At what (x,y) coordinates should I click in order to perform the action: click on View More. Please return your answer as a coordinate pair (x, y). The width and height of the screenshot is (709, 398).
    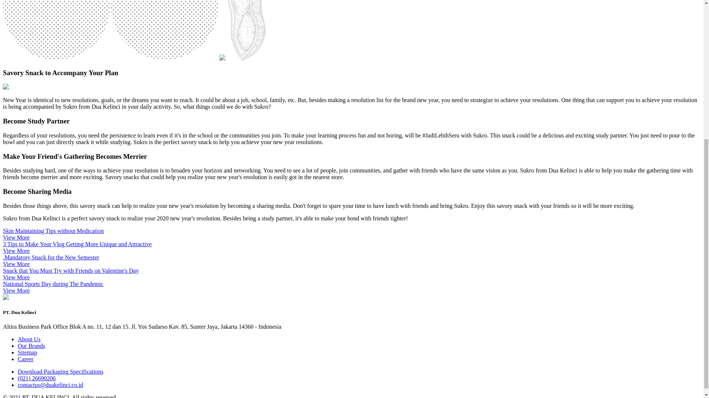
    Looking at the image, I should click on (16, 237).